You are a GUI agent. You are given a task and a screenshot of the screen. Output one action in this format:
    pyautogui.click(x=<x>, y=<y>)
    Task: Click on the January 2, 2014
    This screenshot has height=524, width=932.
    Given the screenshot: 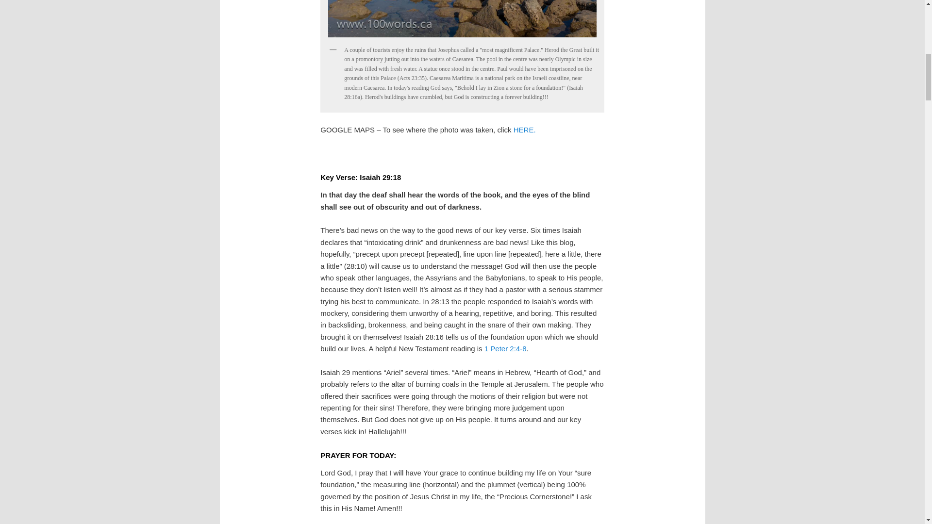 What is the action you would take?
    pyautogui.click(x=462, y=20)
    